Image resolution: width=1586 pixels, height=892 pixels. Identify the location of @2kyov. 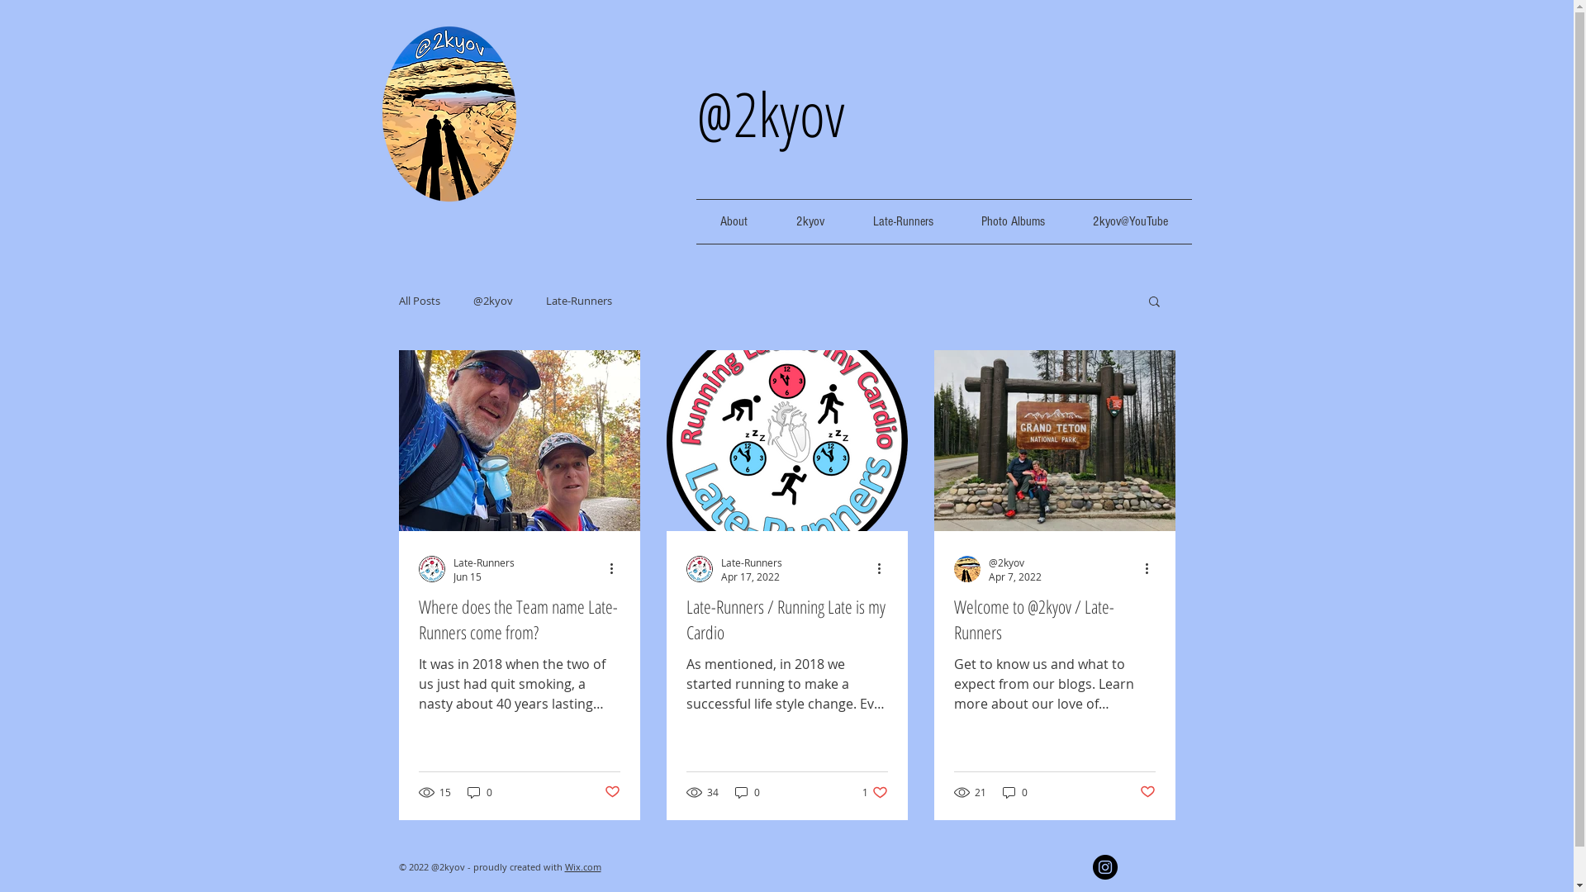
(1014, 562).